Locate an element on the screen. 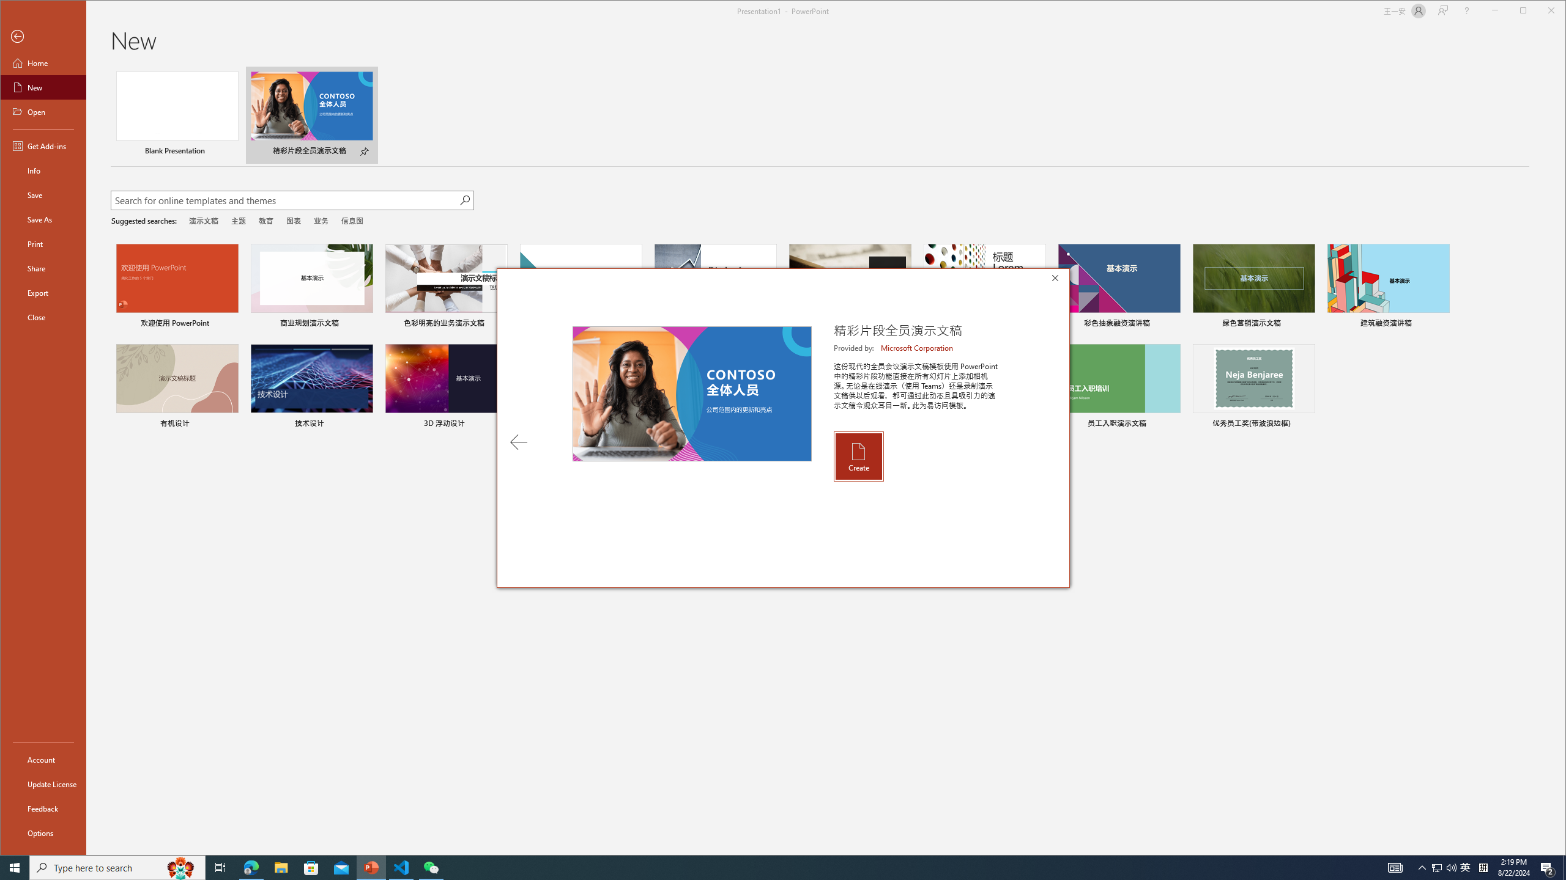  Microsoft Corporation is located at coordinates (918, 348).